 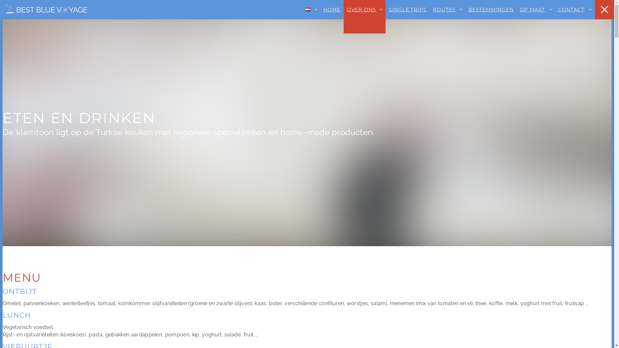 What do you see at coordinates (575, 17) in the screenshot?
I see `CONTACT` at bounding box center [575, 17].